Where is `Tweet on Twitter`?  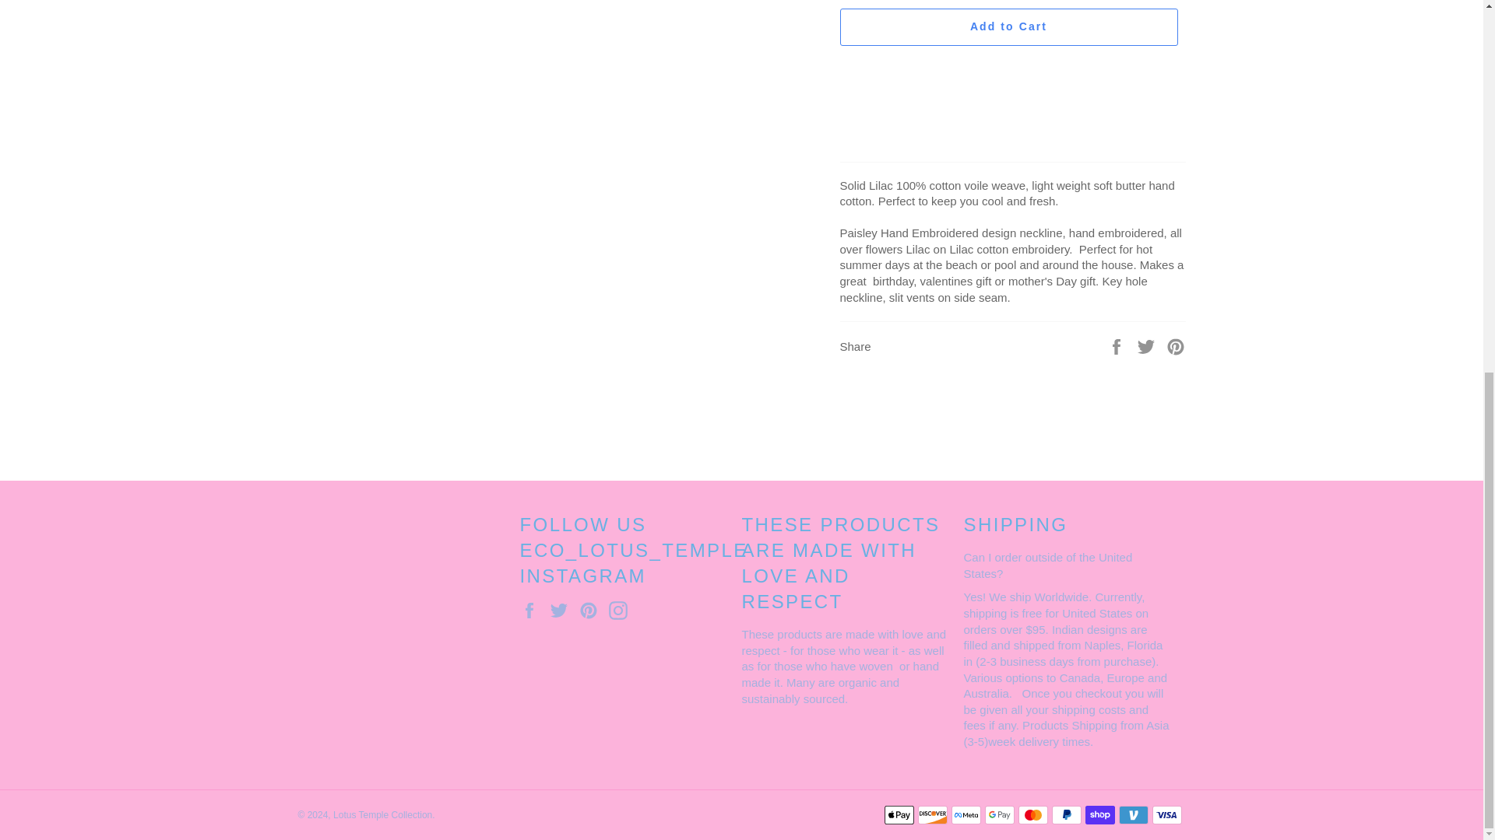 Tweet on Twitter is located at coordinates (1148, 345).